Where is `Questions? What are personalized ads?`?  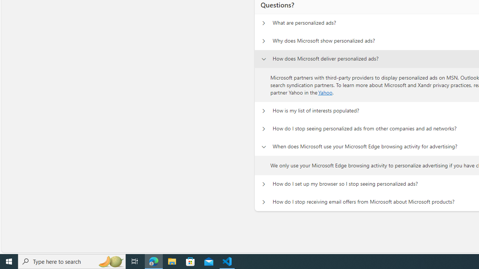
Questions? What are personalized ads? is located at coordinates (263, 23).